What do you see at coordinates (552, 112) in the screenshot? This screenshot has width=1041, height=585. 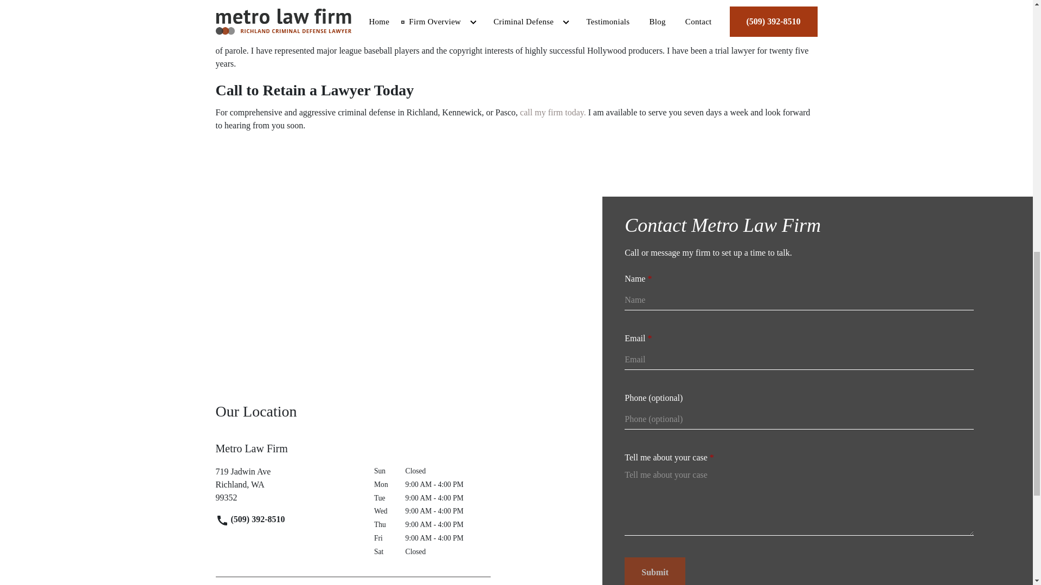 I see `Submit` at bounding box center [552, 112].